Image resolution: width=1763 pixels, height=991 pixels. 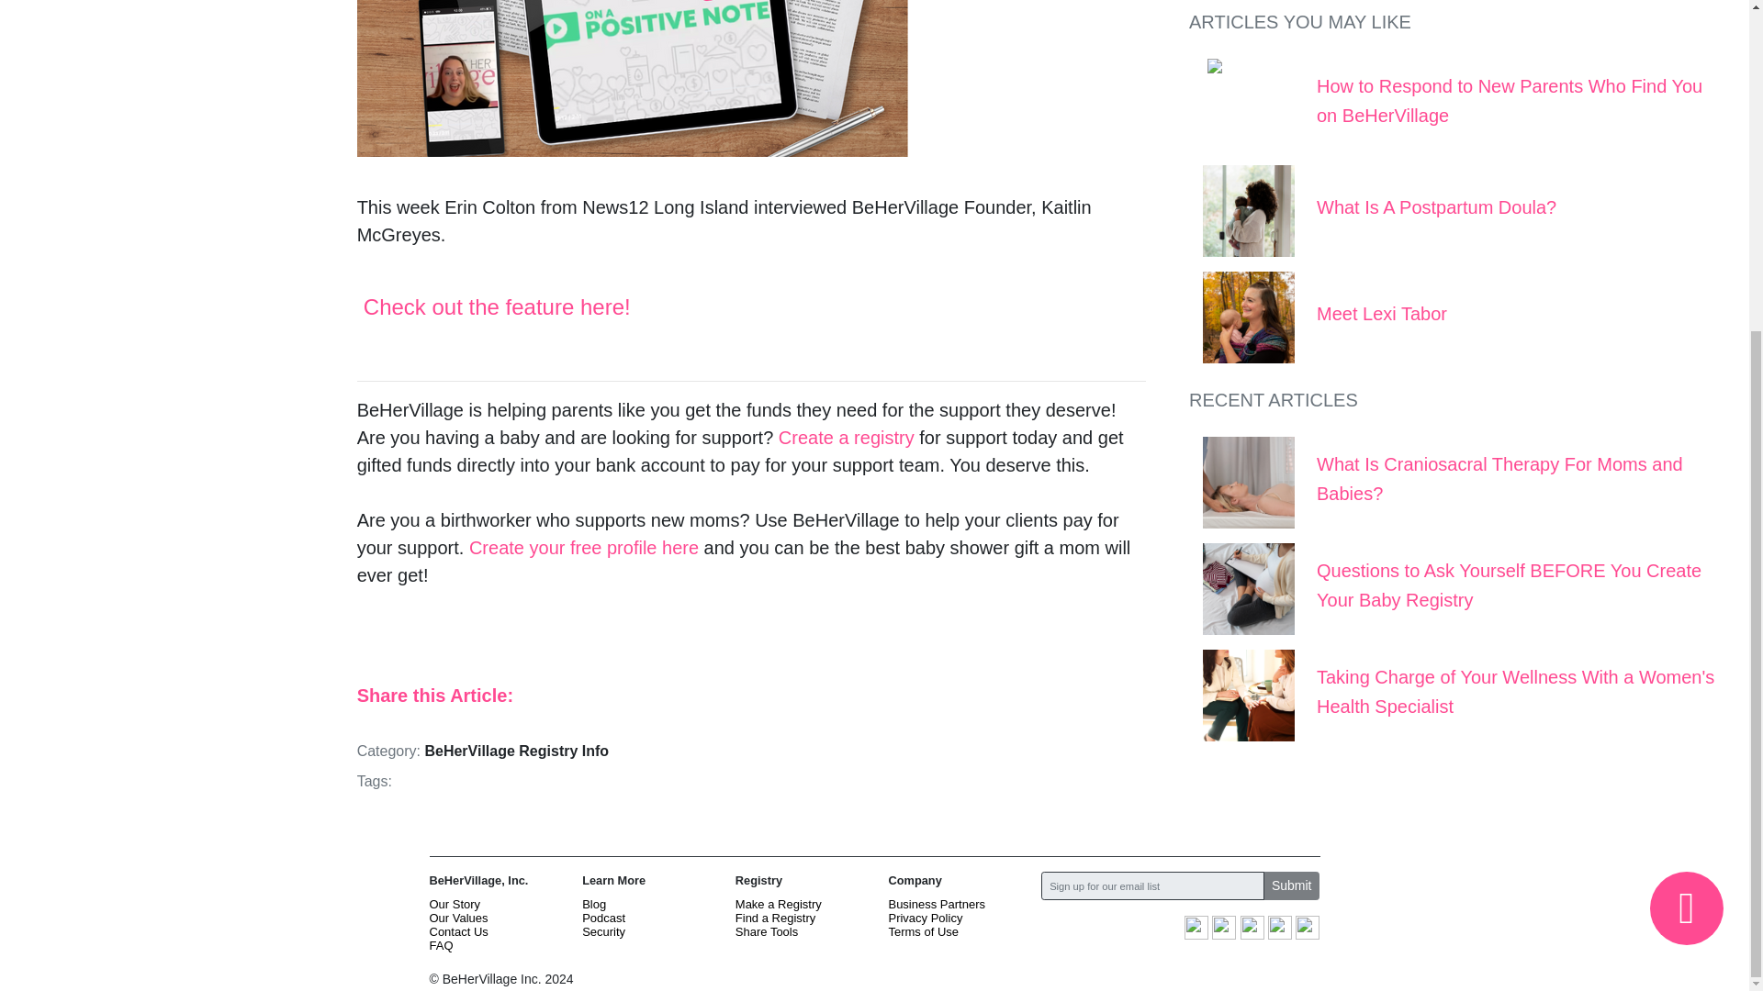 What do you see at coordinates (847, 437) in the screenshot?
I see `Create a registry` at bounding box center [847, 437].